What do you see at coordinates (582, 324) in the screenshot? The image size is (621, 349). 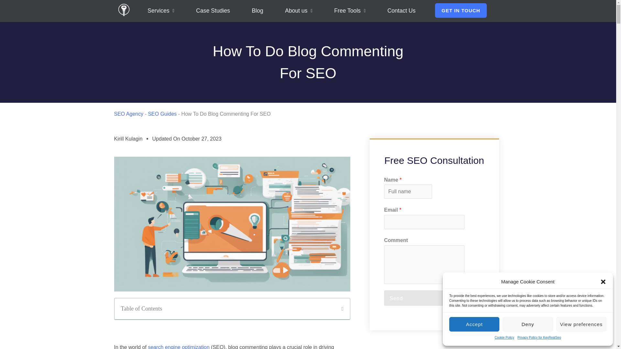 I see `View preferences` at bounding box center [582, 324].